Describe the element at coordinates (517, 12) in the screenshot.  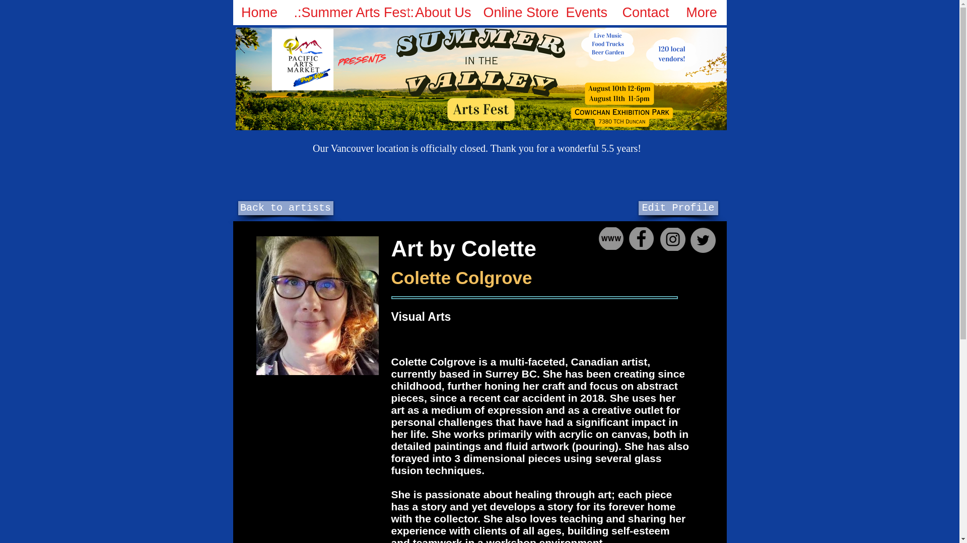
I see `Online Store` at that location.